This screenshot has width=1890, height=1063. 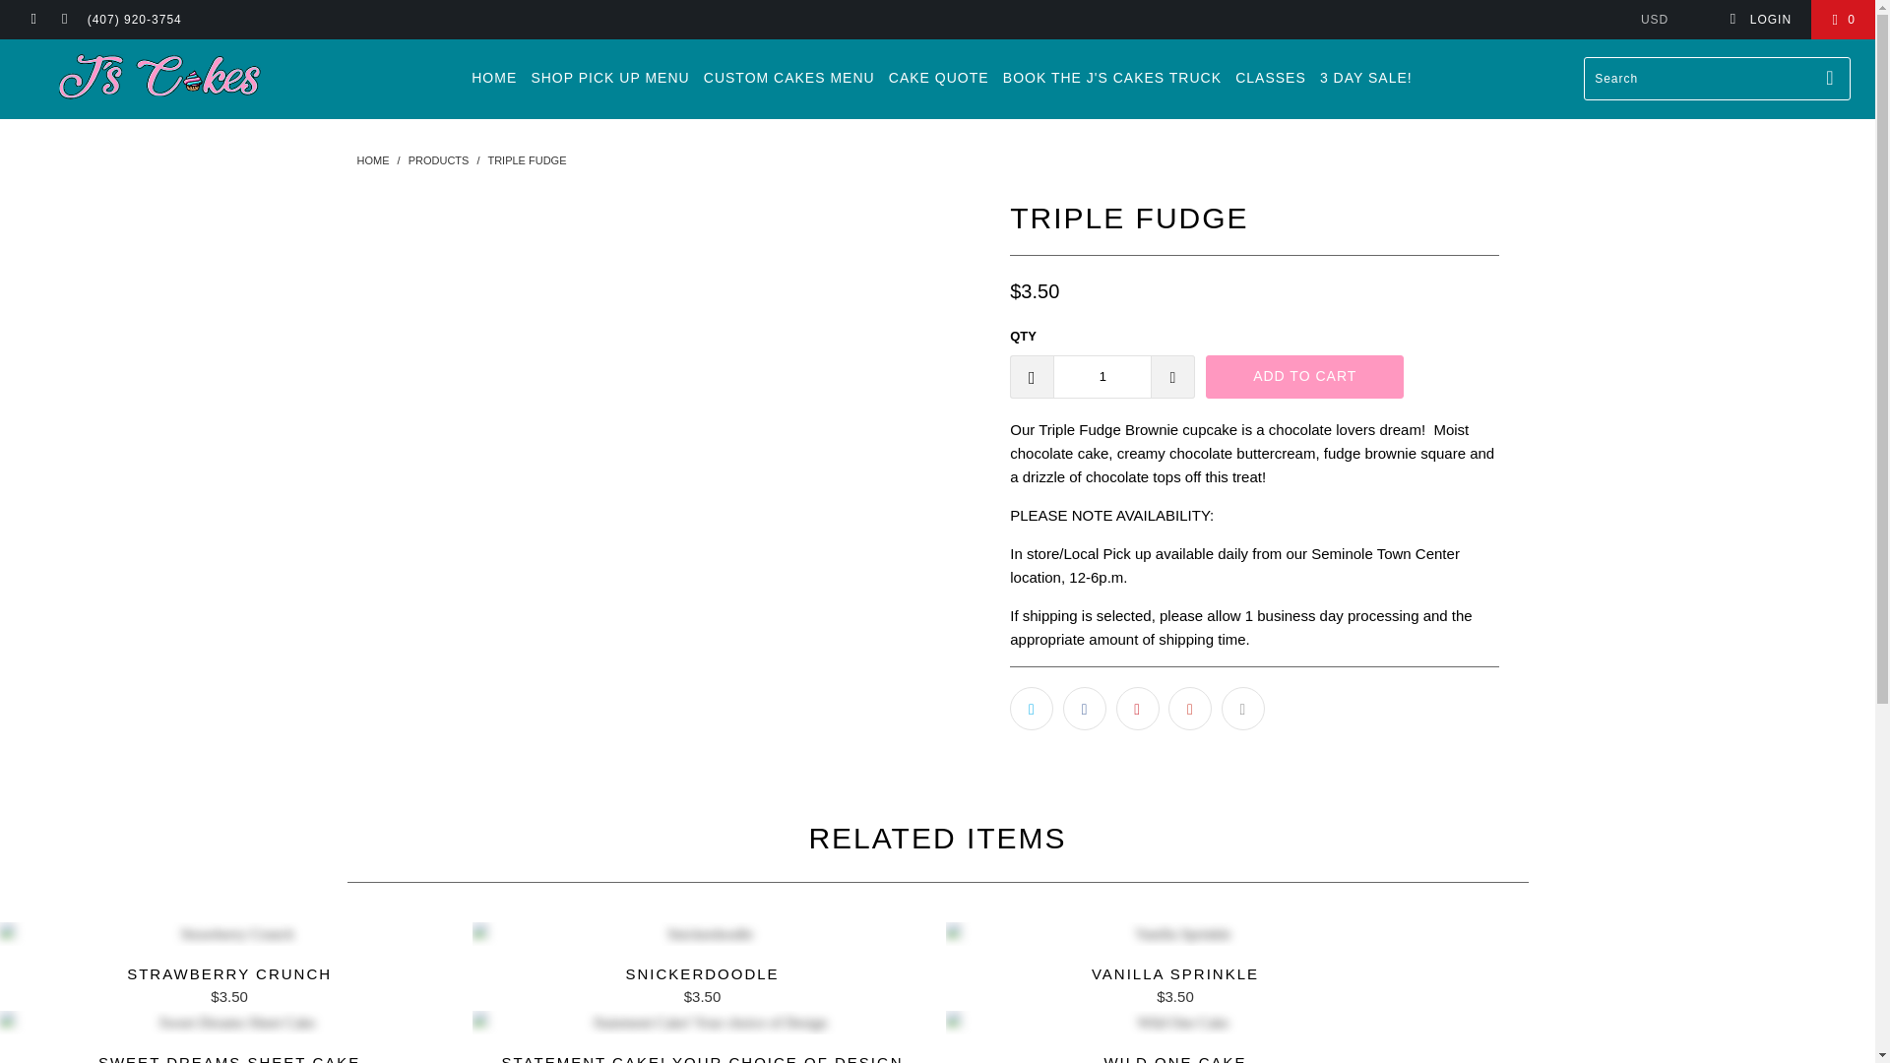 What do you see at coordinates (788, 78) in the screenshot?
I see `CUSTOM CAKES MENU` at bounding box center [788, 78].